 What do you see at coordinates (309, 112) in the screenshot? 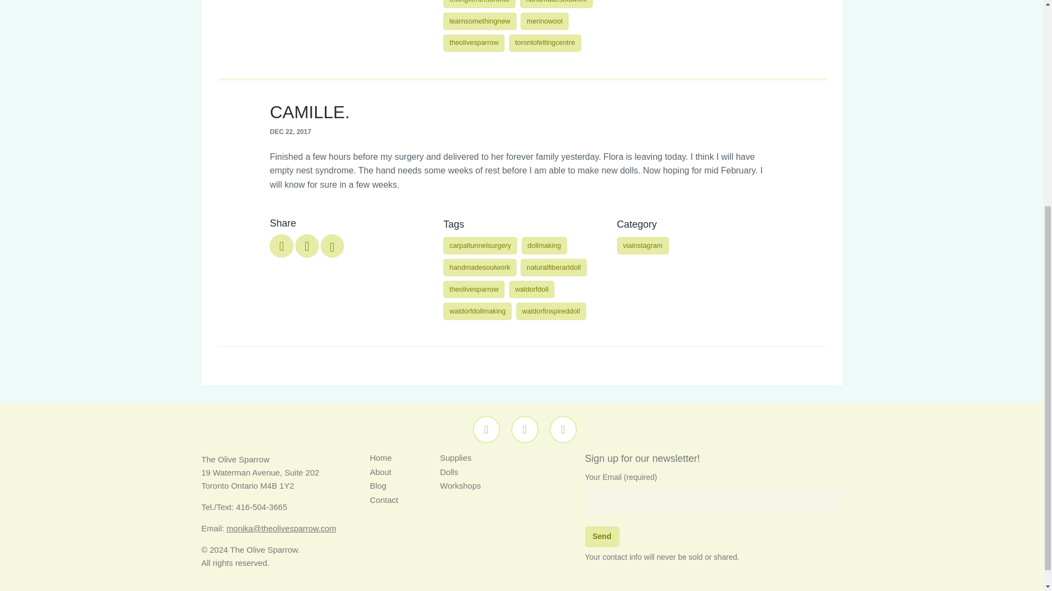
I see `CAMILLE.` at bounding box center [309, 112].